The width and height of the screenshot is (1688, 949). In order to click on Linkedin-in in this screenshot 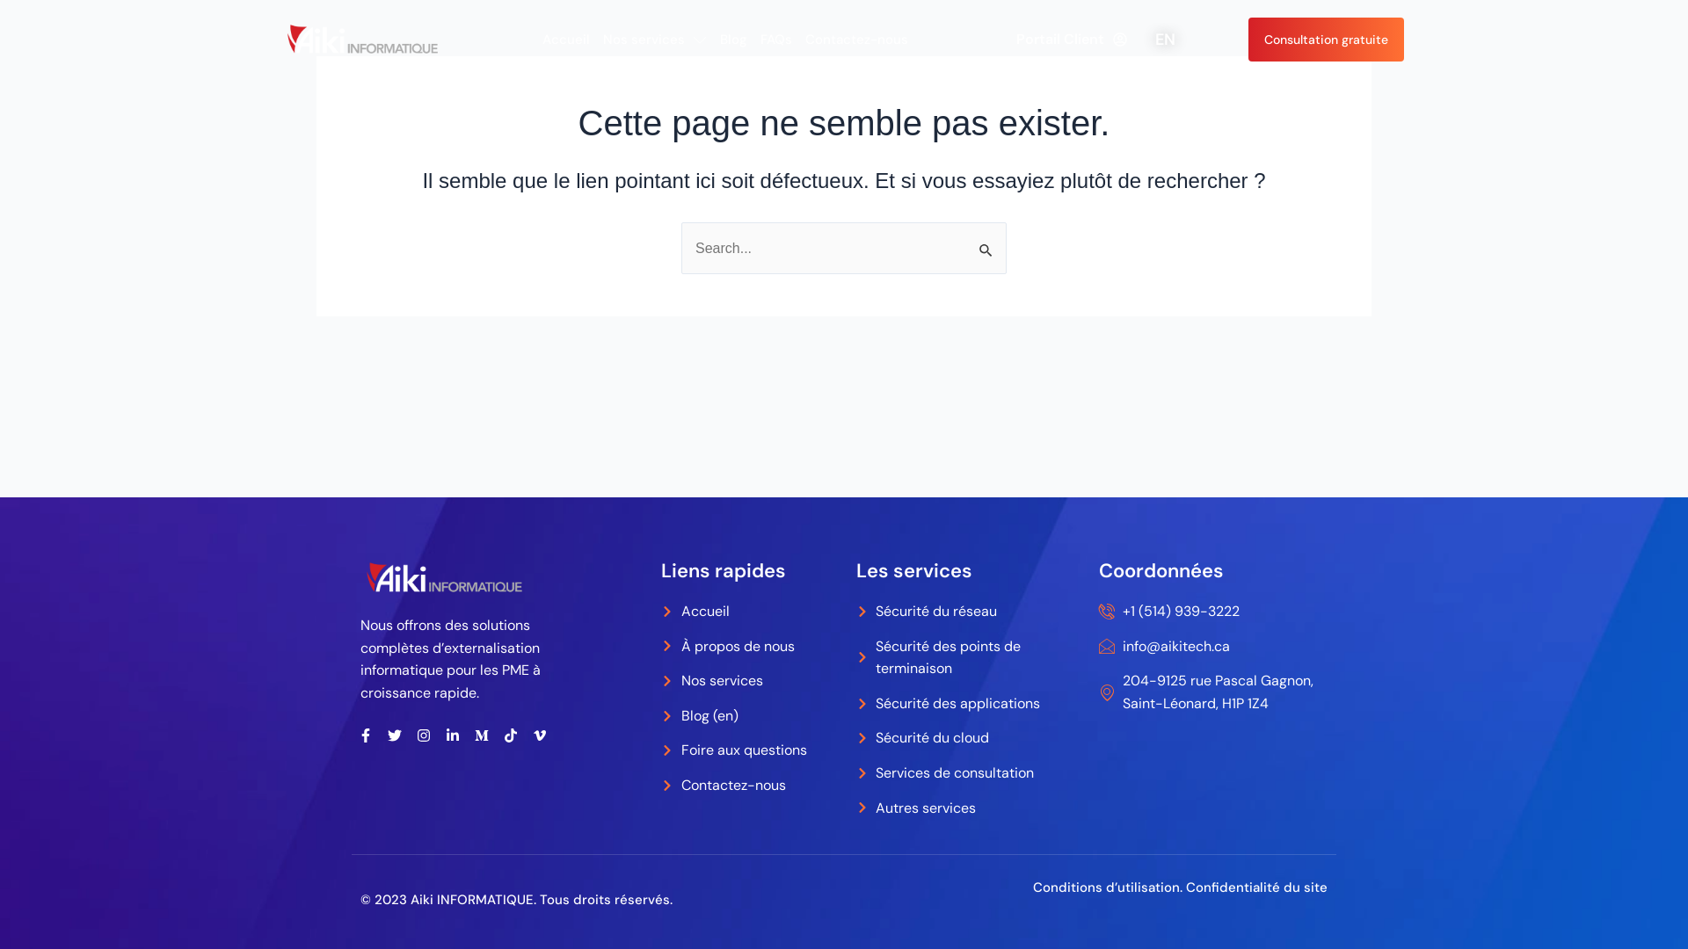, I will do `click(453, 735)`.